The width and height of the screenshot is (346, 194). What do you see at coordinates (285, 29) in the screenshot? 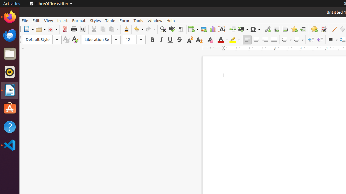
I see `Endnote` at bounding box center [285, 29].